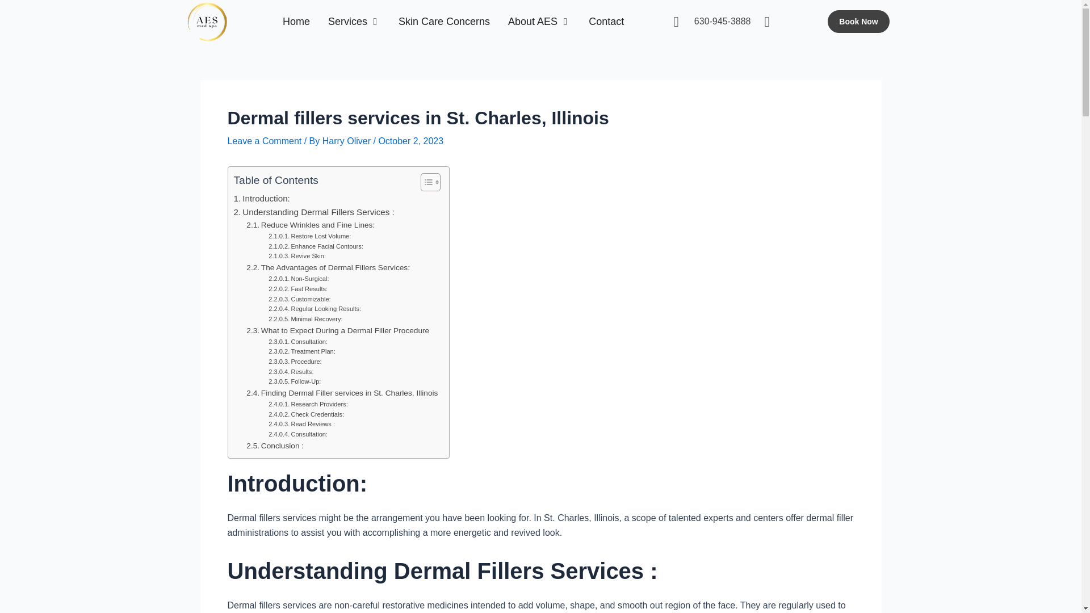 This screenshot has height=613, width=1090. What do you see at coordinates (315, 212) in the screenshot?
I see `Understanding Dermal Fillers Services :` at bounding box center [315, 212].